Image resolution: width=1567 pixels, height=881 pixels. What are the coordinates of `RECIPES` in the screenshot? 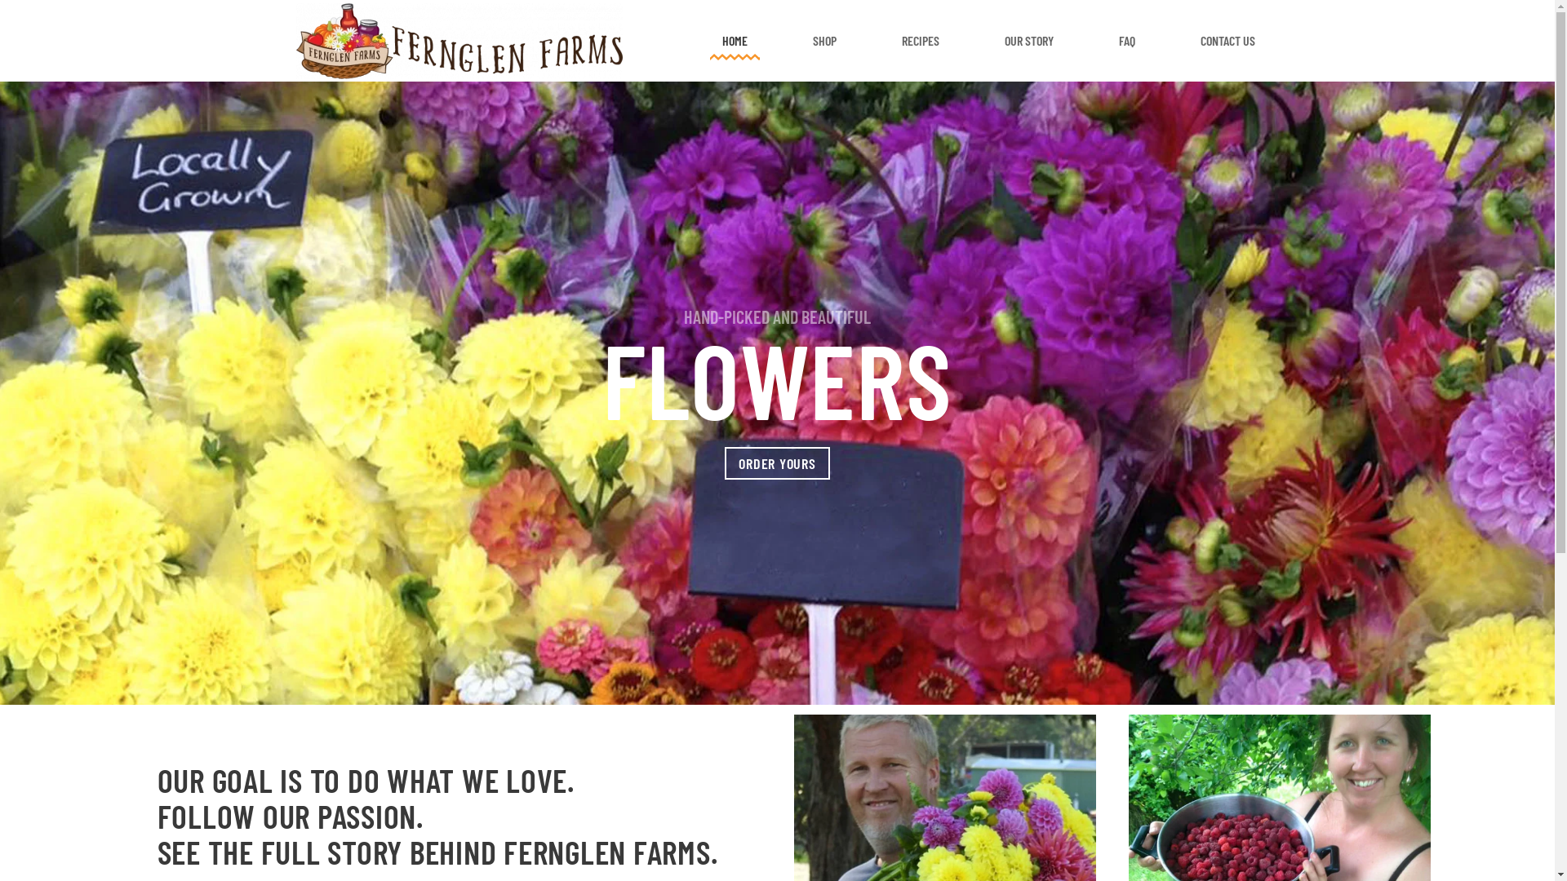 It's located at (921, 41).